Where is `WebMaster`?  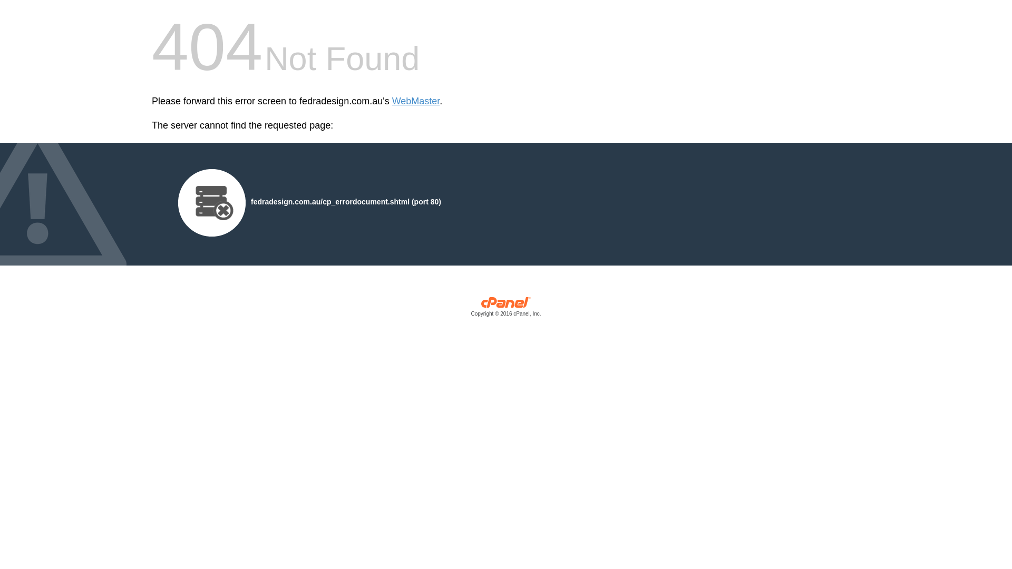
WebMaster is located at coordinates (416, 101).